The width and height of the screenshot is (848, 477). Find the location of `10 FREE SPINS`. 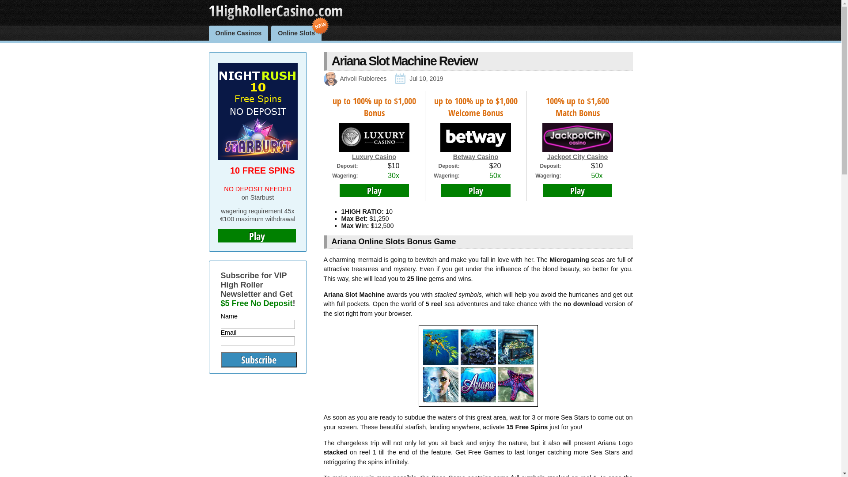

10 FREE SPINS is located at coordinates (258, 158).